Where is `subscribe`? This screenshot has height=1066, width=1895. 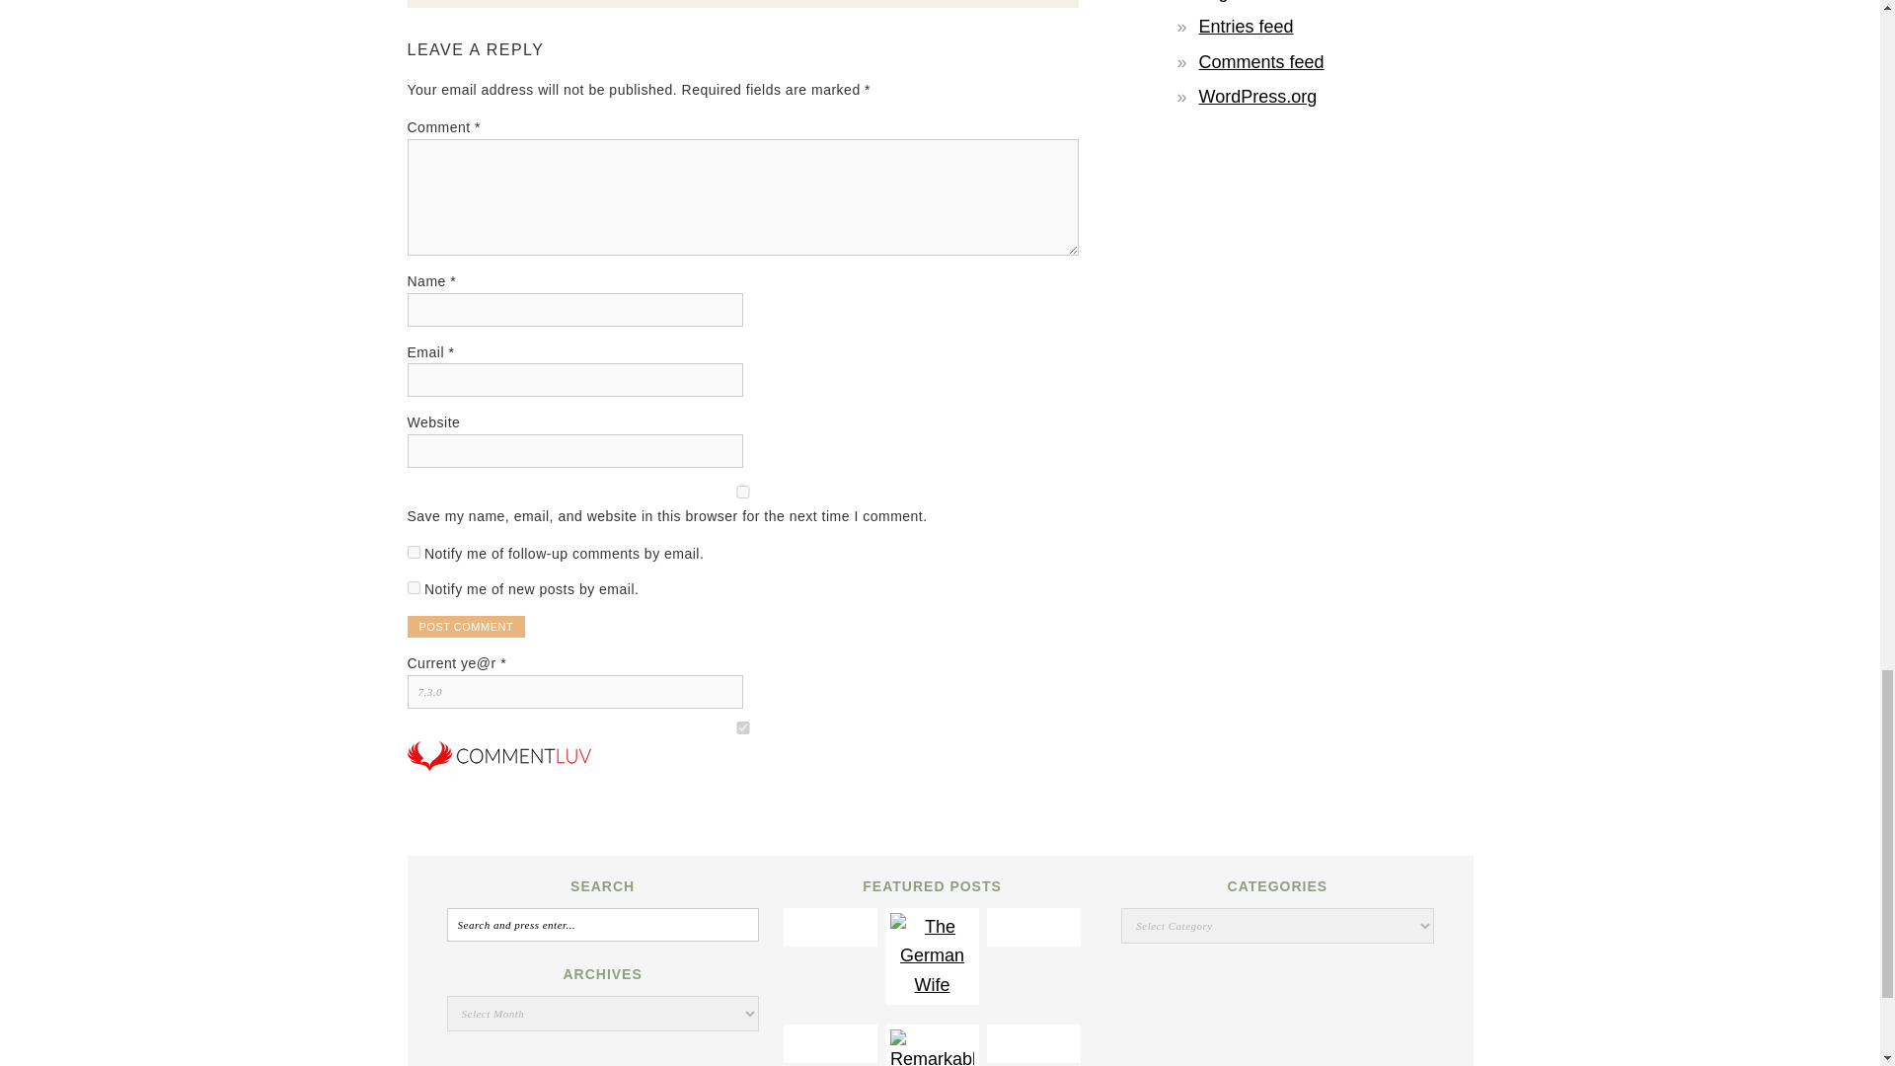
subscribe is located at coordinates (413, 586).